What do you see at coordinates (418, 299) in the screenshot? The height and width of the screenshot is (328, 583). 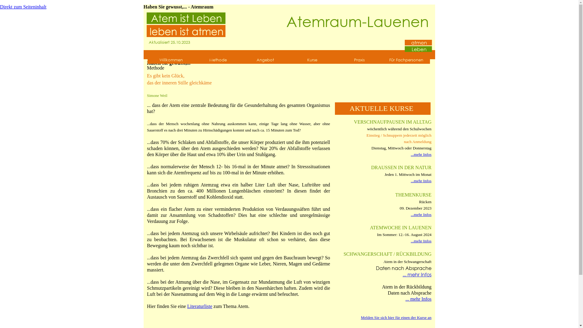 I see `... mehr Infos` at bounding box center [418, 299].